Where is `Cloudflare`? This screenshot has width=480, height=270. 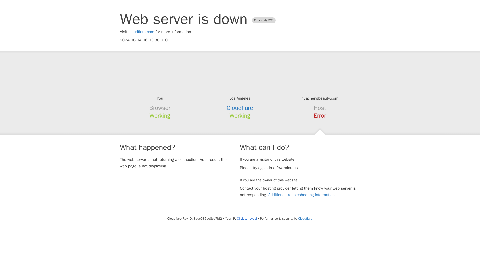 Cloudflare is located at coordinates (305, 218).